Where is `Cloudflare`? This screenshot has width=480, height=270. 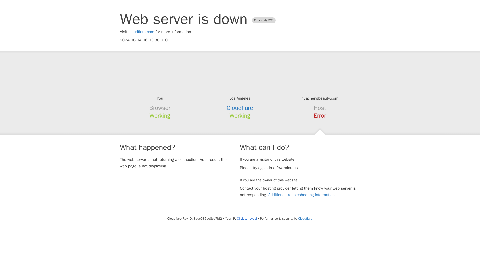 Cloudflare is located at coordinates (305, 218).